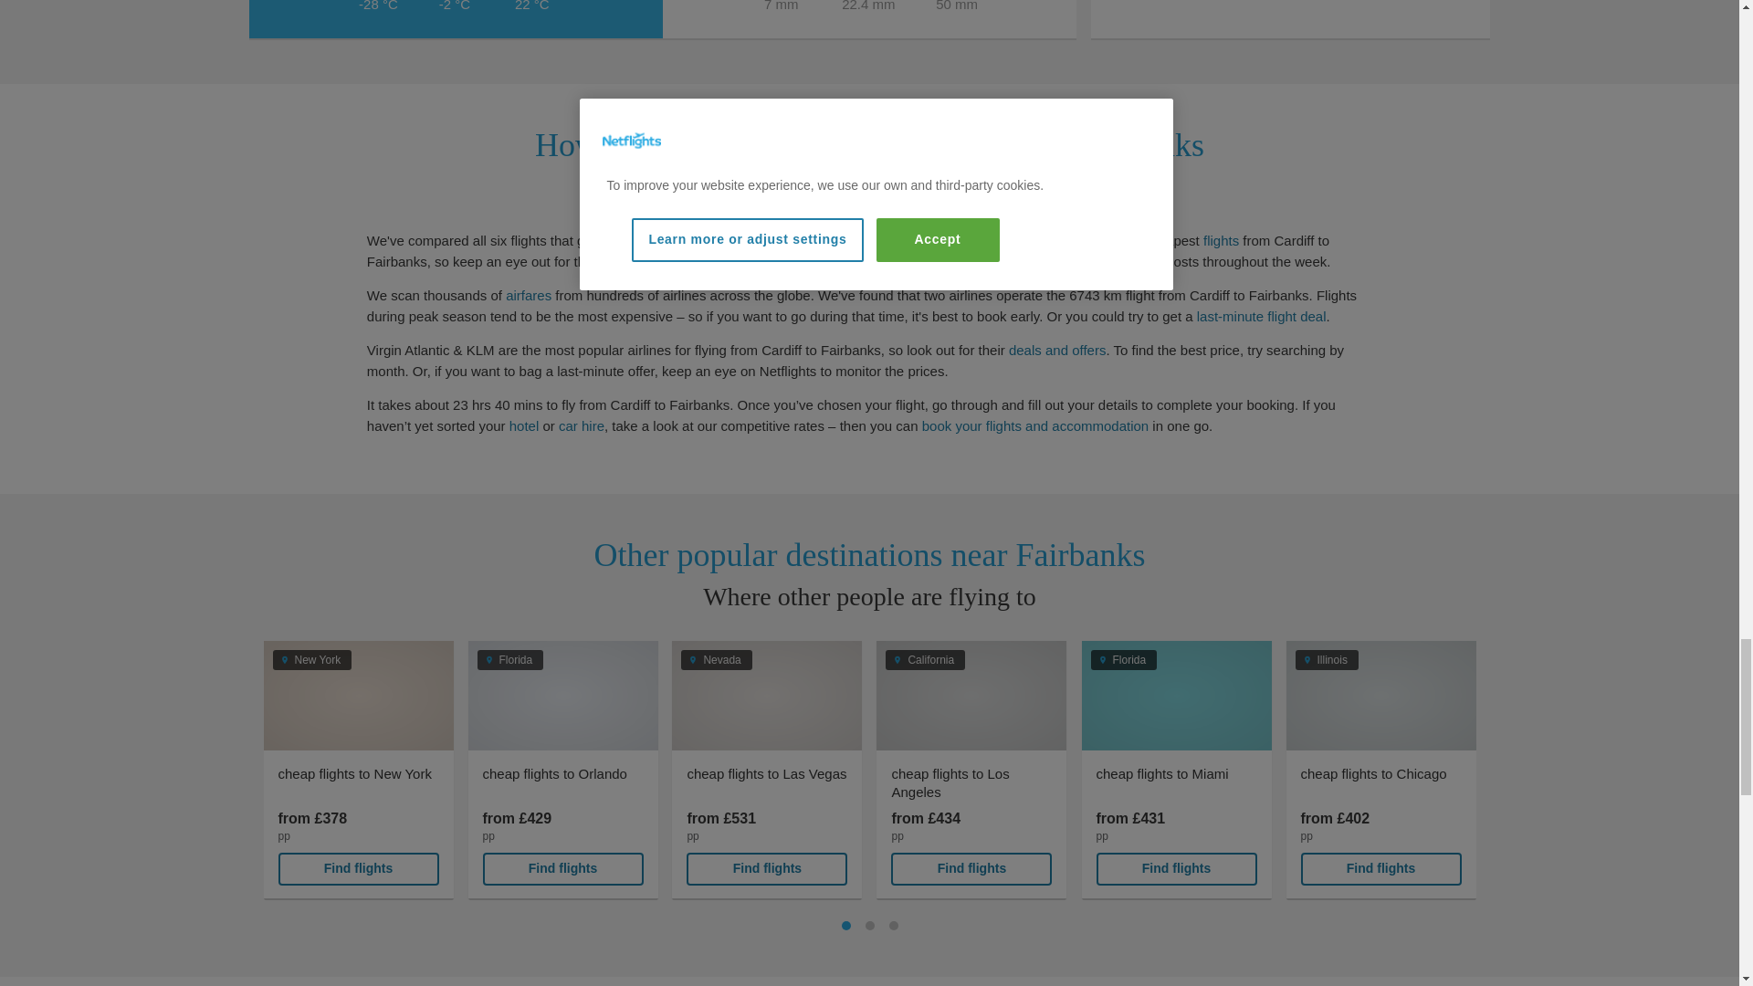 This screenshot has width=1753, height=986. Describe the element at coordinates (1262, 316) in the screenshot. I see `last minute flight deal` at that location.